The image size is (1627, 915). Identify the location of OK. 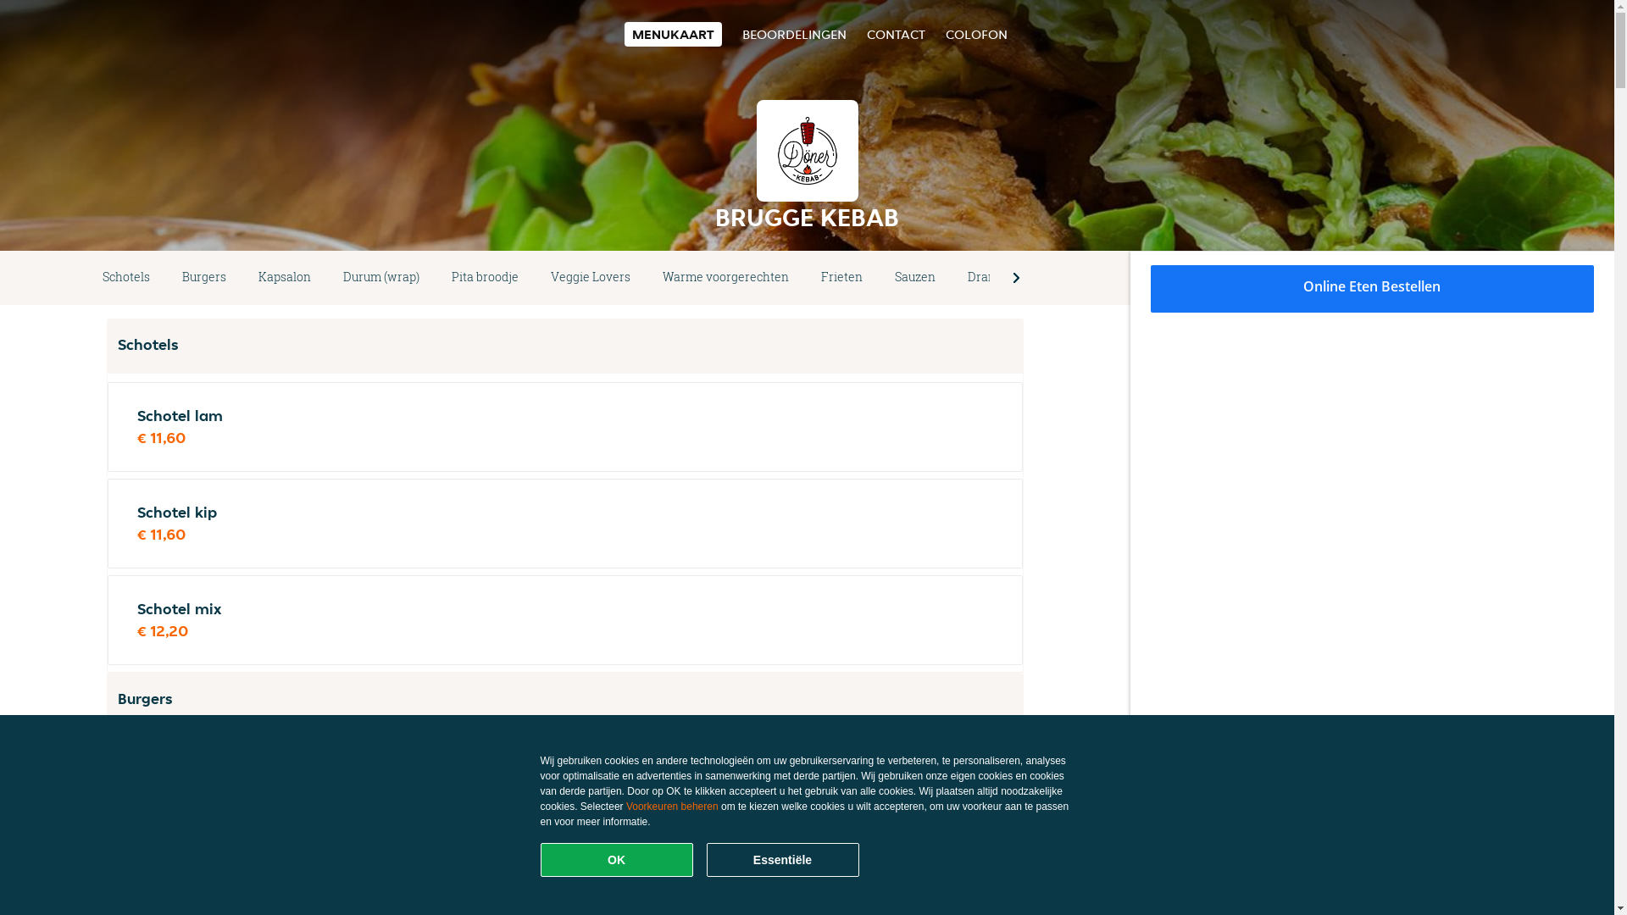
(617, 860).